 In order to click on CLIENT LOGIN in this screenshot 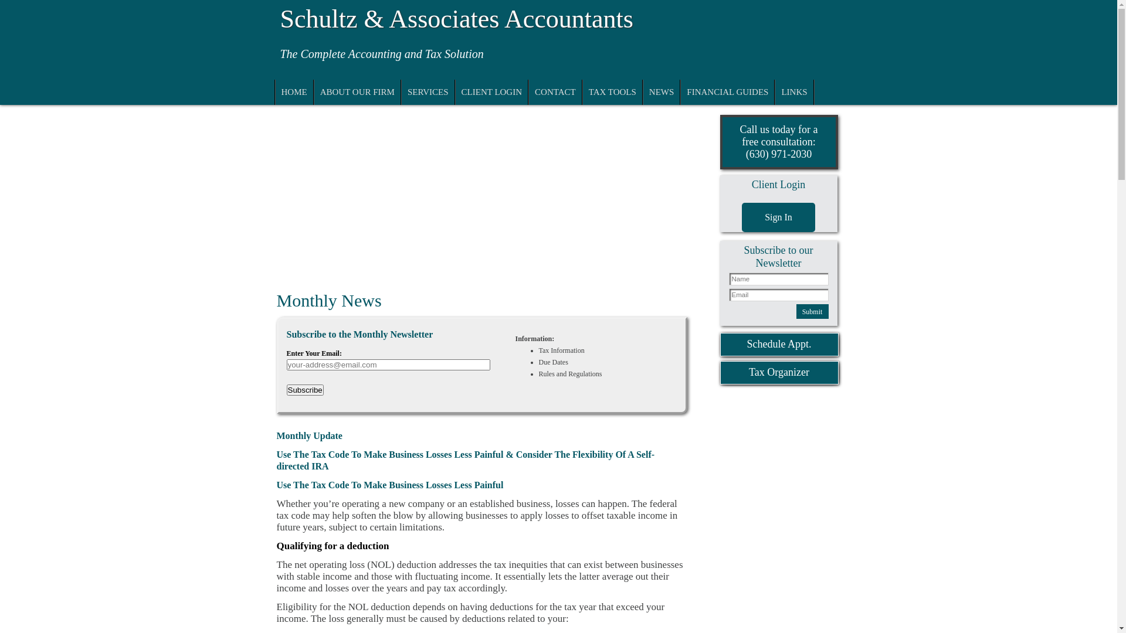, I will do `click(491, 93)`.